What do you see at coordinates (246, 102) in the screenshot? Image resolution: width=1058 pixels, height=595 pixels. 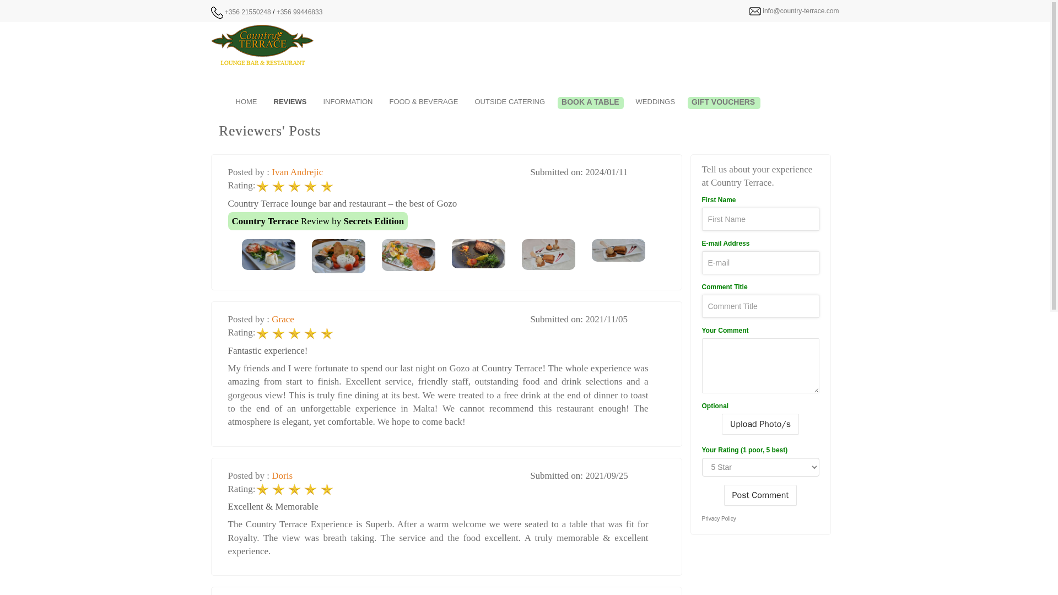 I see `HOME` at bounding box center [246, 102].